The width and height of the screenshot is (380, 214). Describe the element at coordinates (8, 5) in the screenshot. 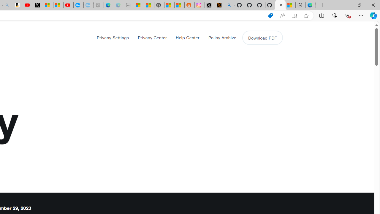

I see `Amazon Echo Dot PNG - Search Images - Sleeping` at that location.